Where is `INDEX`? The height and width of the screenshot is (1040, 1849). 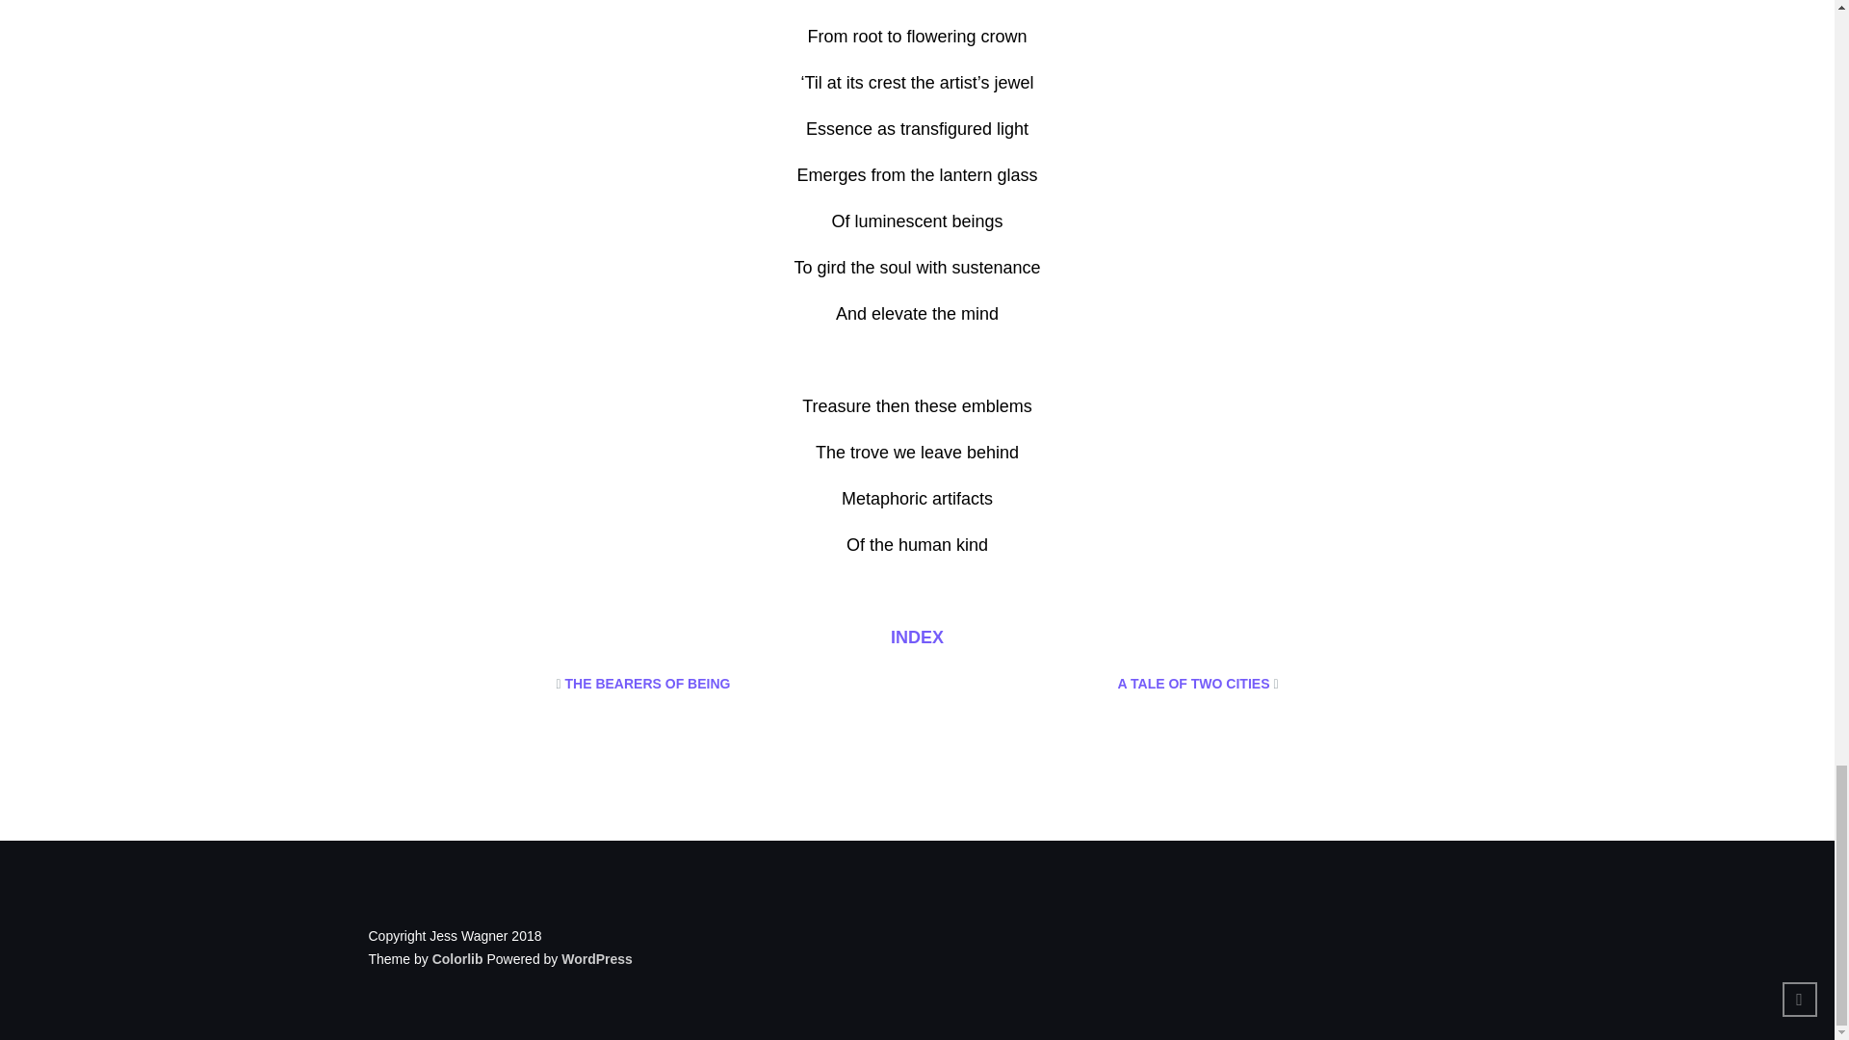 INDEX is located at coordinates (917, 637).